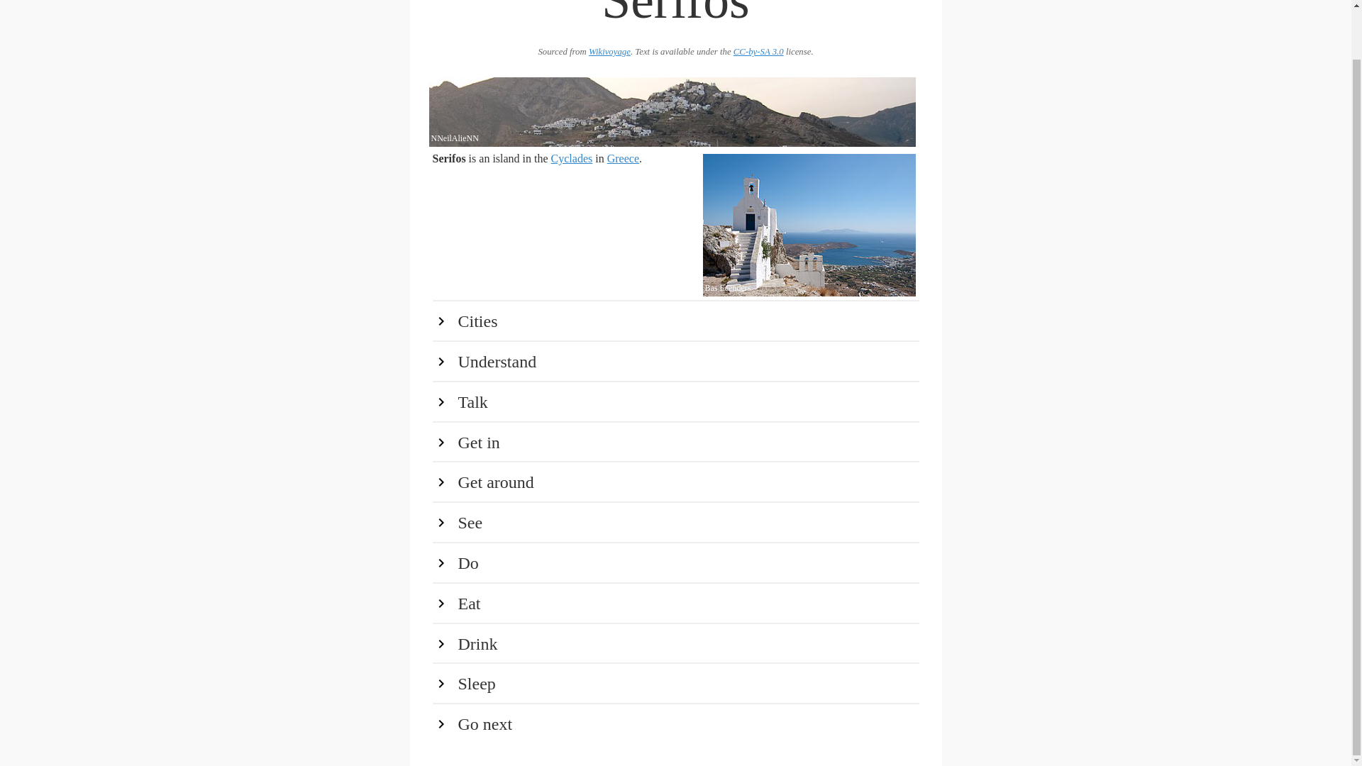  I want to click on CC-by-SA 3.0, so click(759, 51).